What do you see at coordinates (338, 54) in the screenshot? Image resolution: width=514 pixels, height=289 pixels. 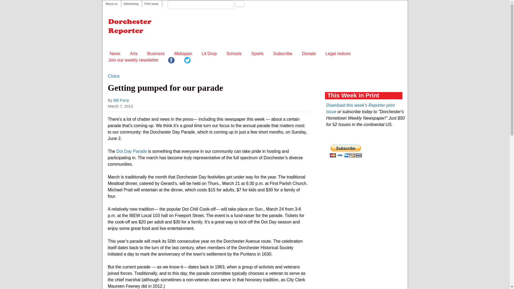 I see `Legal notices` at bounding box center [338, 54].